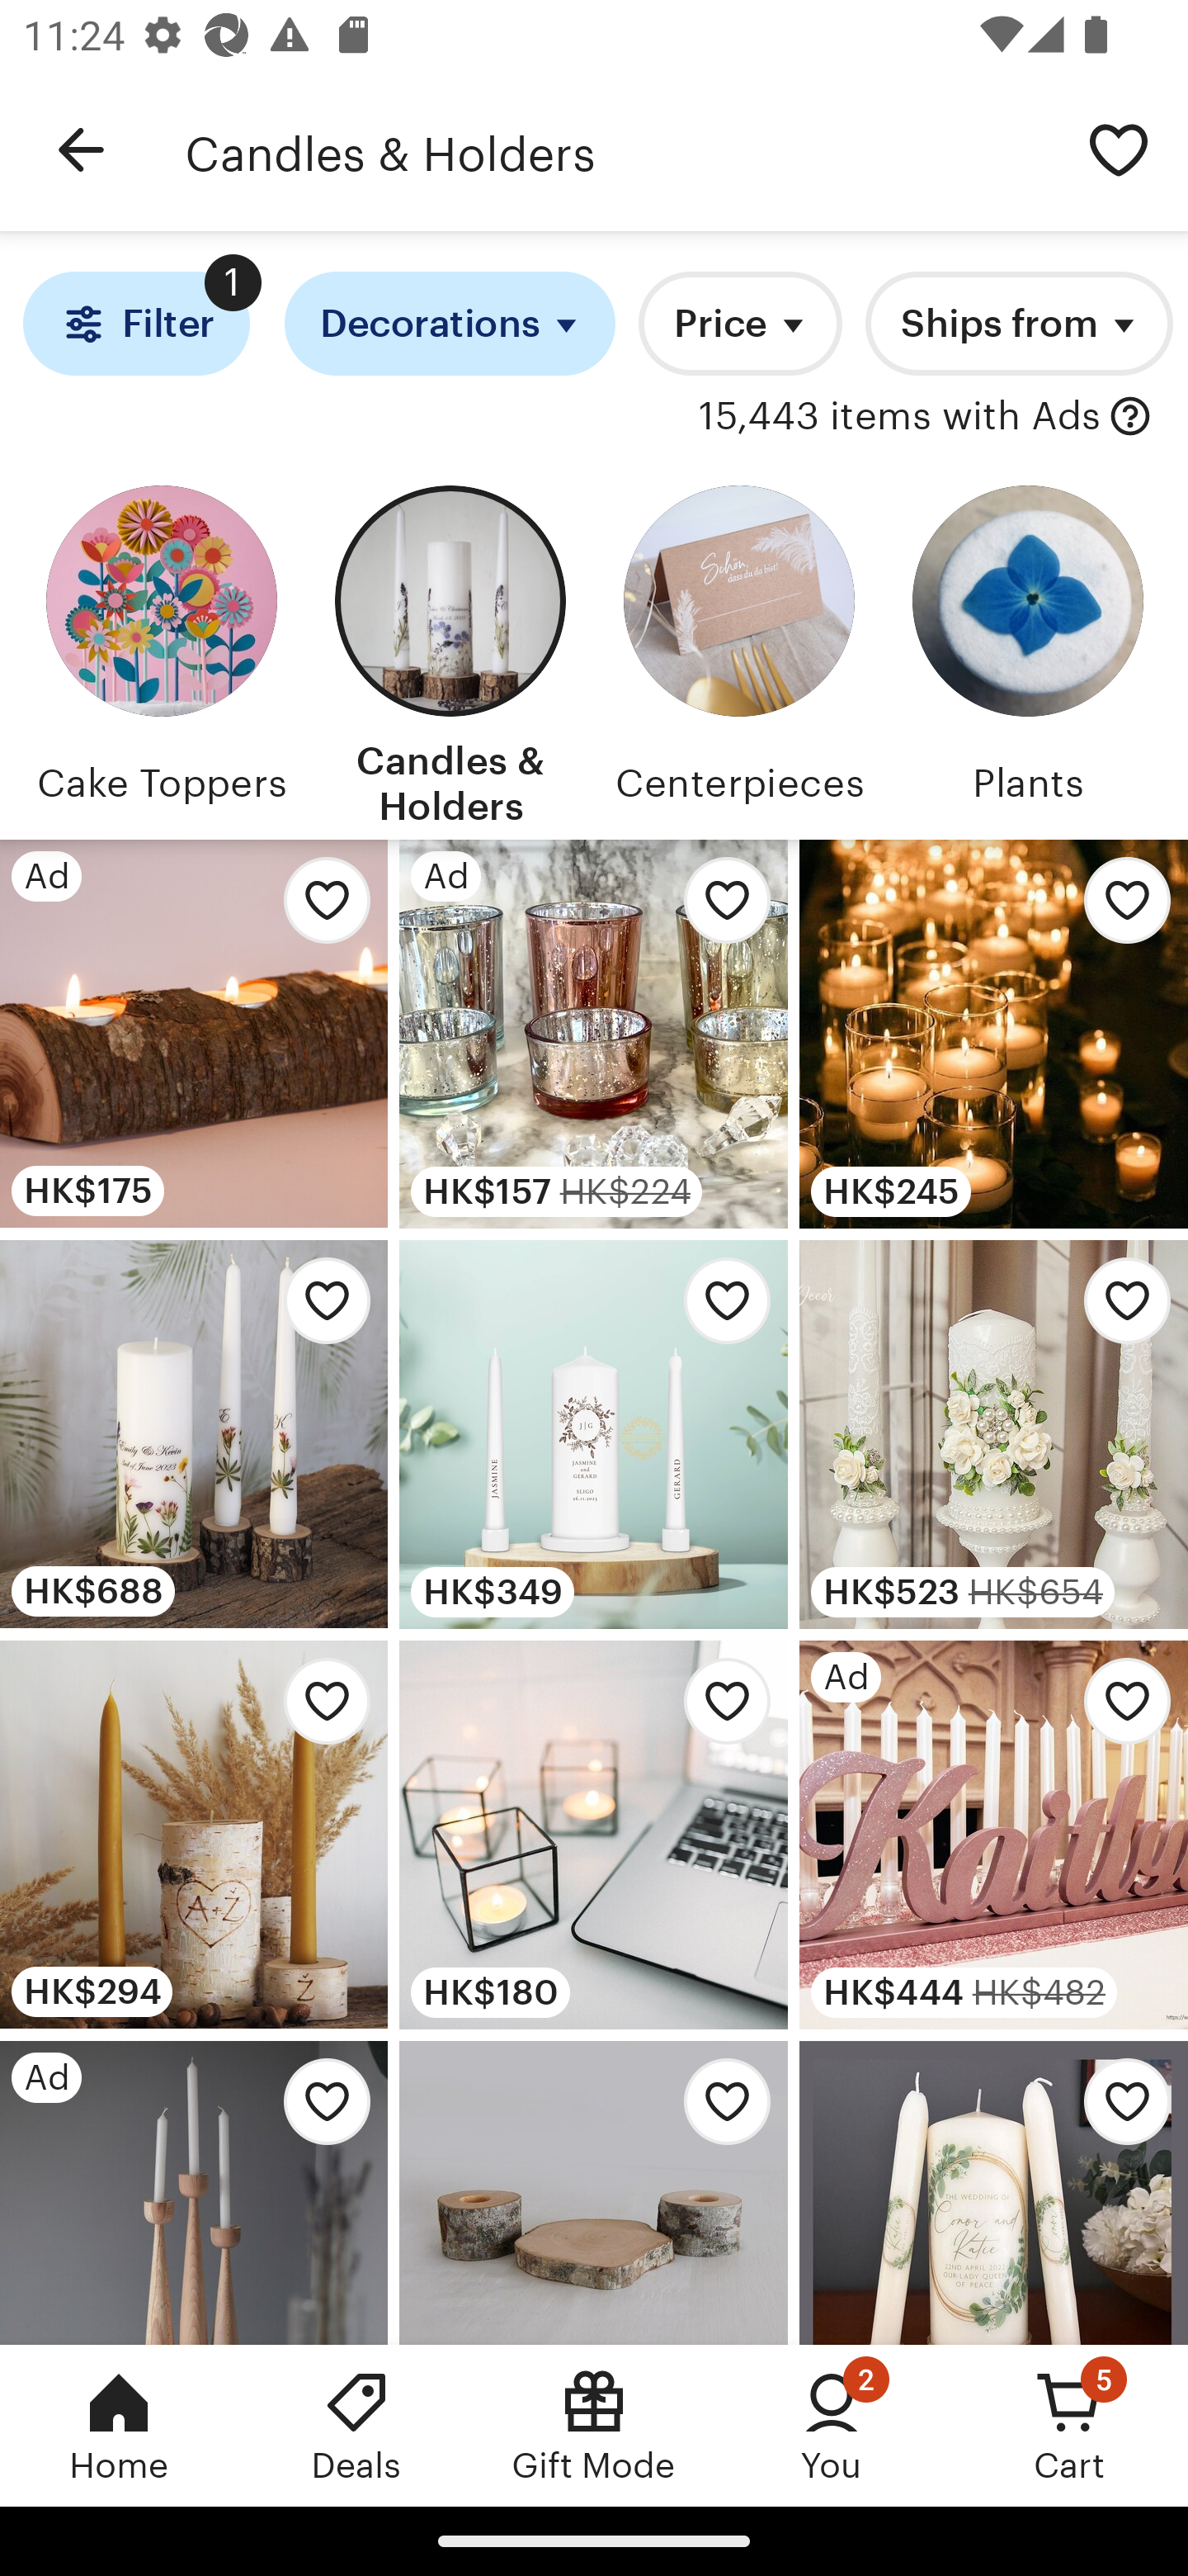 The width and height of the screenshot is (1188, 2576). I want to click on Plants, so click(1027, 651).